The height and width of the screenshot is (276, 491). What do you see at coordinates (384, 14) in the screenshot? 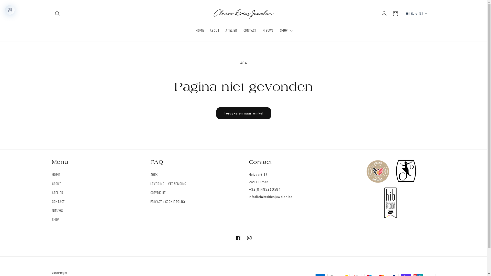
I see `Inloggen` at bounding box center [384, 14].